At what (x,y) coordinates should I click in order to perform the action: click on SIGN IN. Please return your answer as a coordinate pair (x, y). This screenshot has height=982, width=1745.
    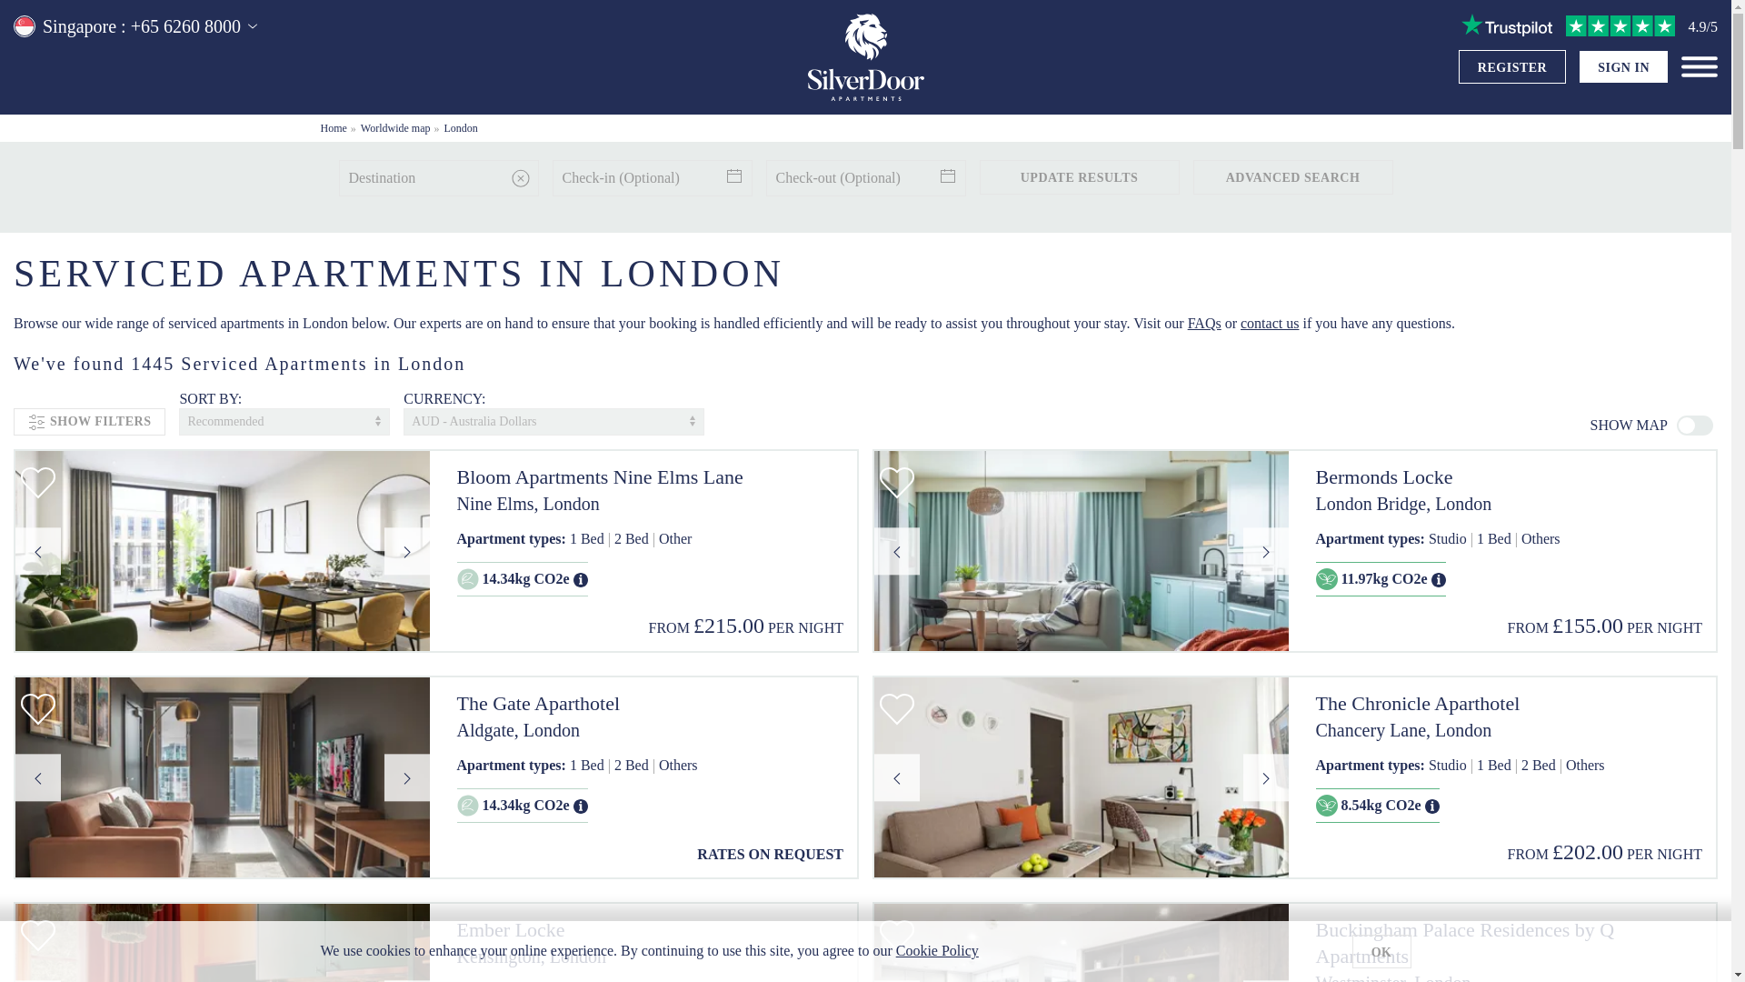
    Looking at the image, I should click on (1623, 67).